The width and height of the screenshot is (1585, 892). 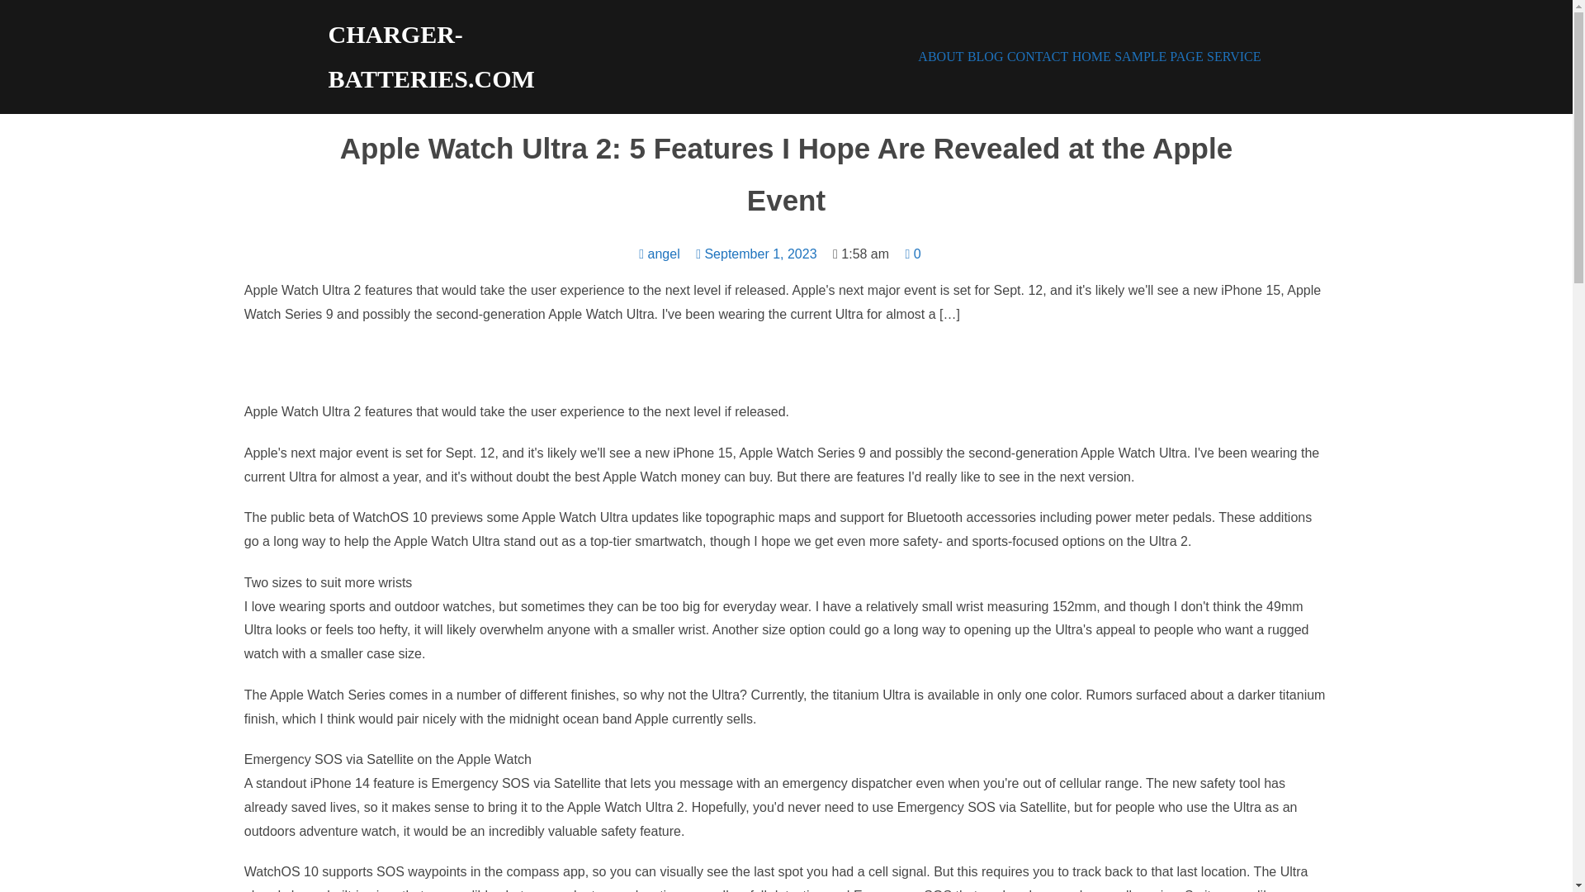 I want to click on SAMPLE PAGE, so click(x=1158, y=58).